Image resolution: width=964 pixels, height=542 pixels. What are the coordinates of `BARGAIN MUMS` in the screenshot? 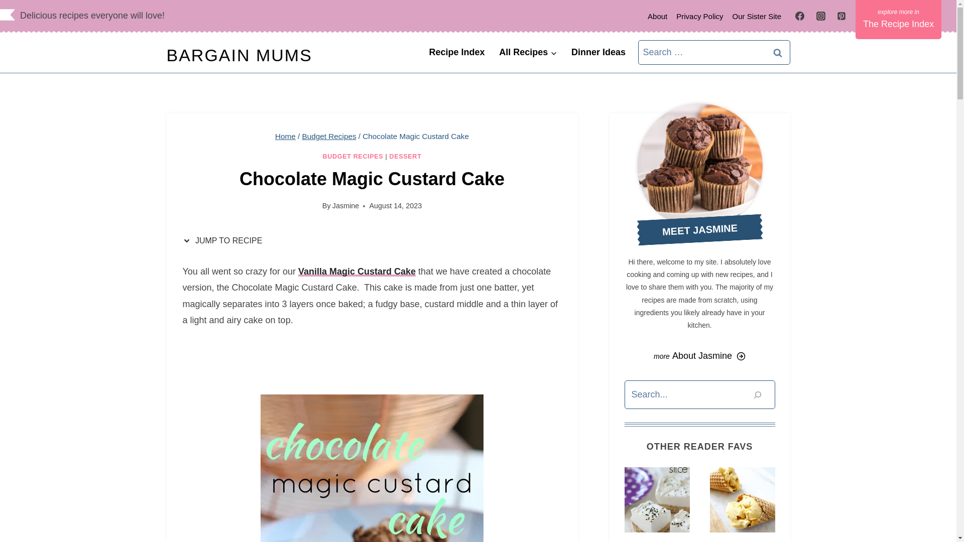 It's located at (239, 55).